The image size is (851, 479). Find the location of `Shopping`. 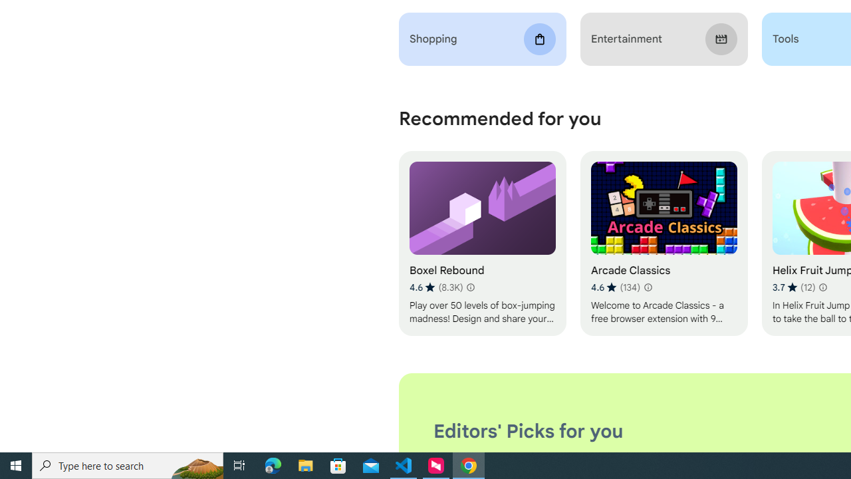

Shopping is located at coordinates (483, 39).